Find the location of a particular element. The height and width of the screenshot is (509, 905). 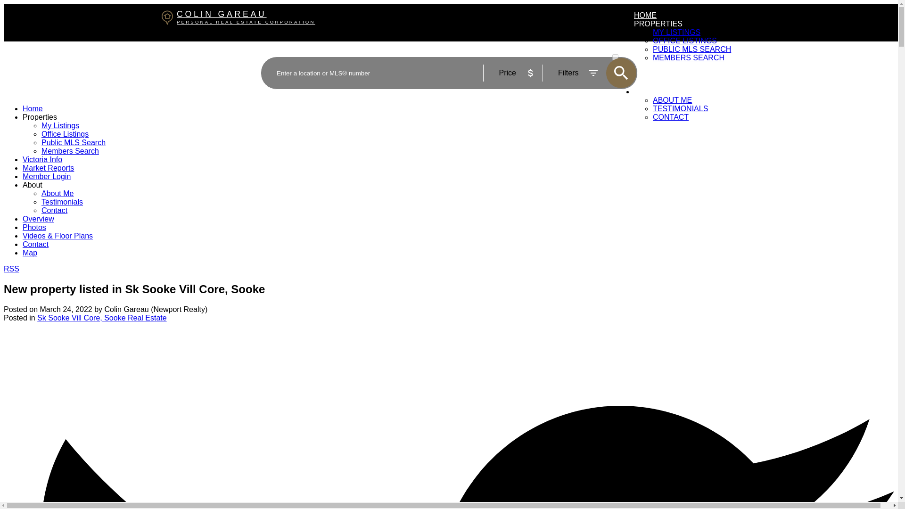

Members Search is located at coordinates (684, 41).